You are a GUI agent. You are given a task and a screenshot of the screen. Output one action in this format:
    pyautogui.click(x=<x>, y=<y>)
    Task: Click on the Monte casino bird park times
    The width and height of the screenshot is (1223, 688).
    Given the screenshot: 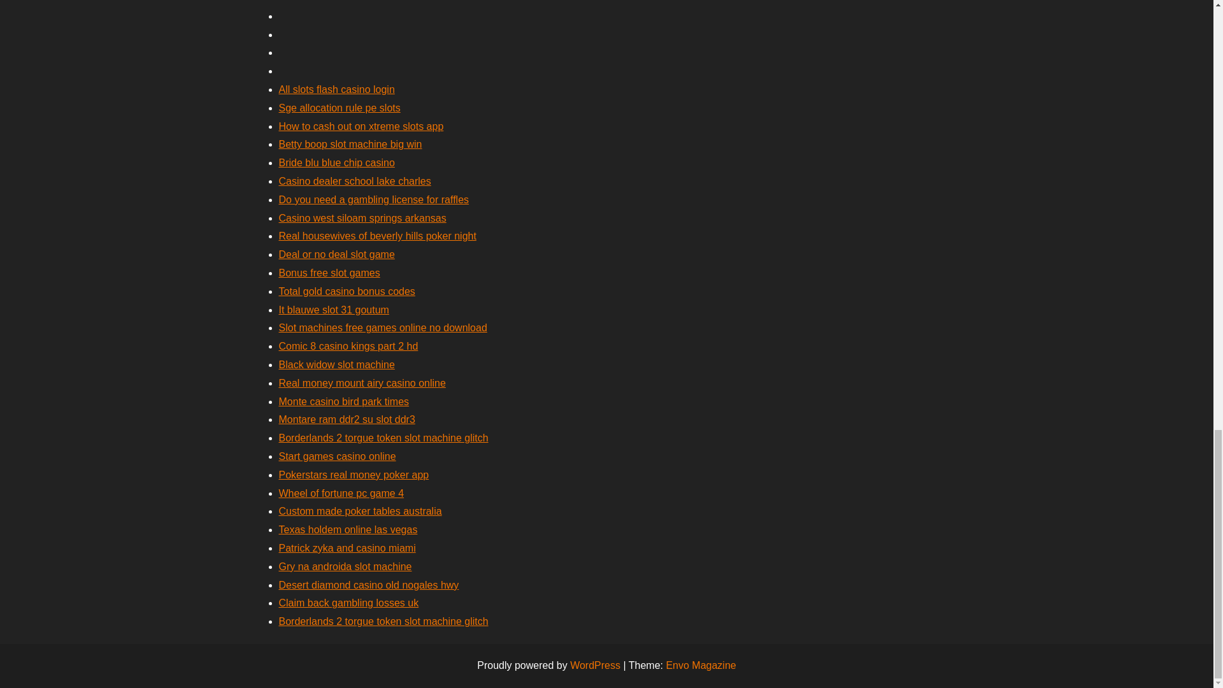 What is the action you would take?
    pyautogui.click(x=344, y=401)
    